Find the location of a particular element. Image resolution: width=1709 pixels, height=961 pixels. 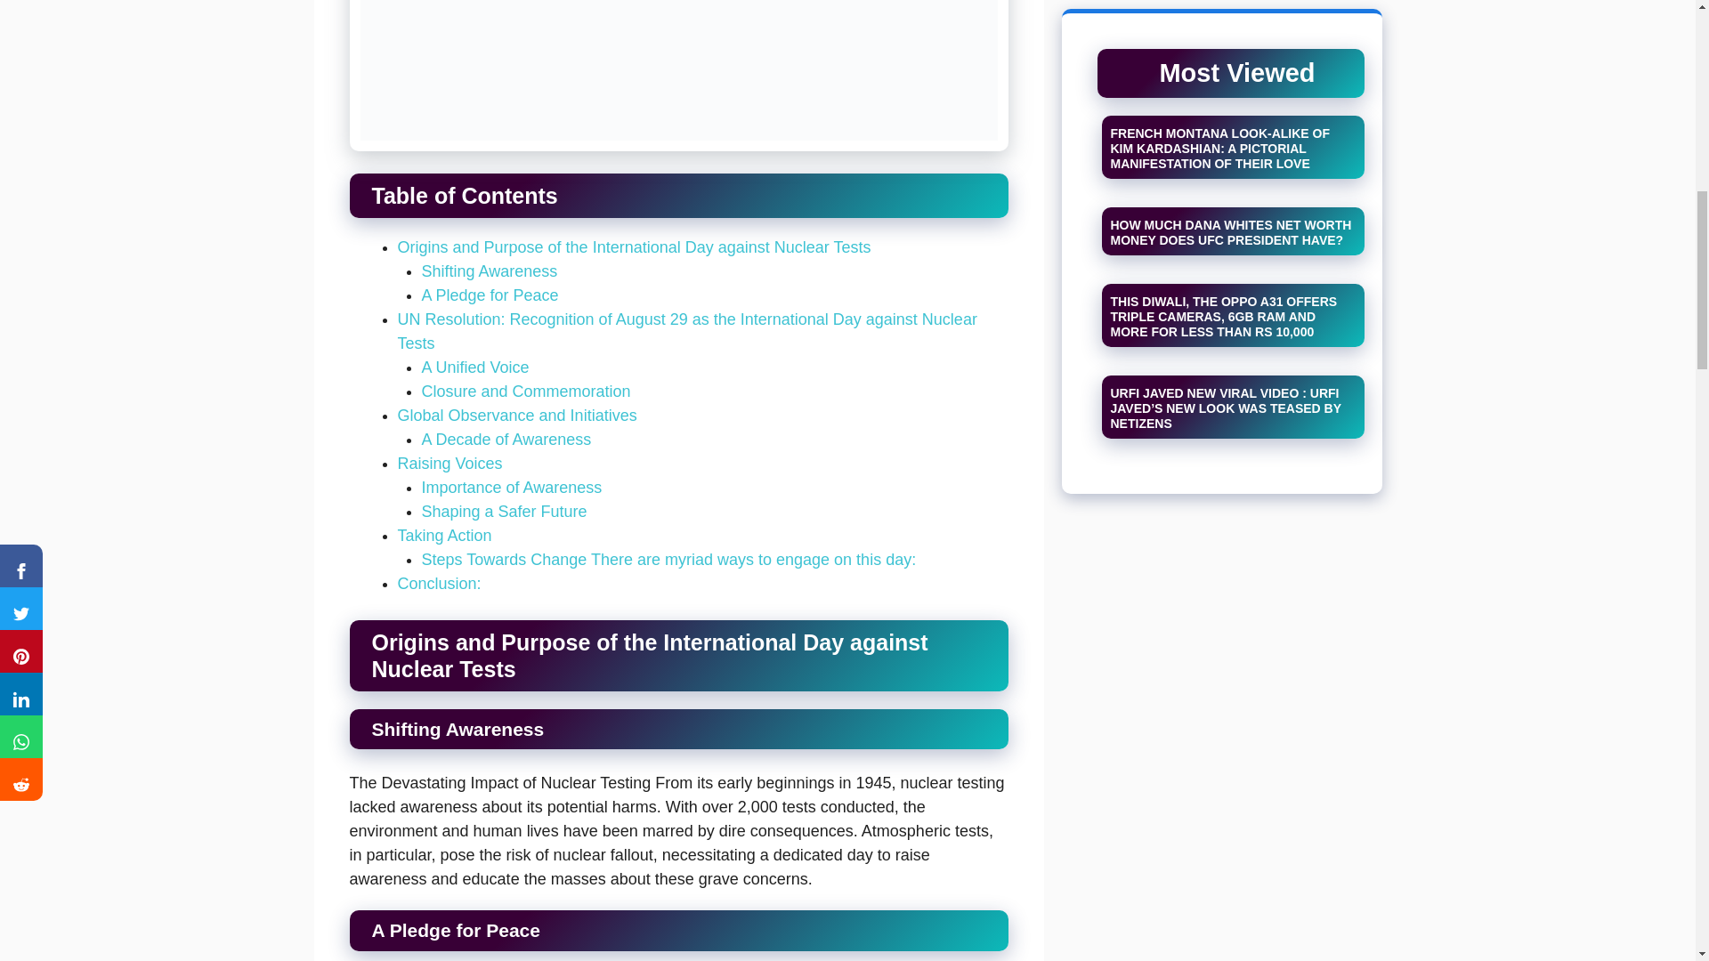

Scroll back to top is located at coordinates (1651, 844).